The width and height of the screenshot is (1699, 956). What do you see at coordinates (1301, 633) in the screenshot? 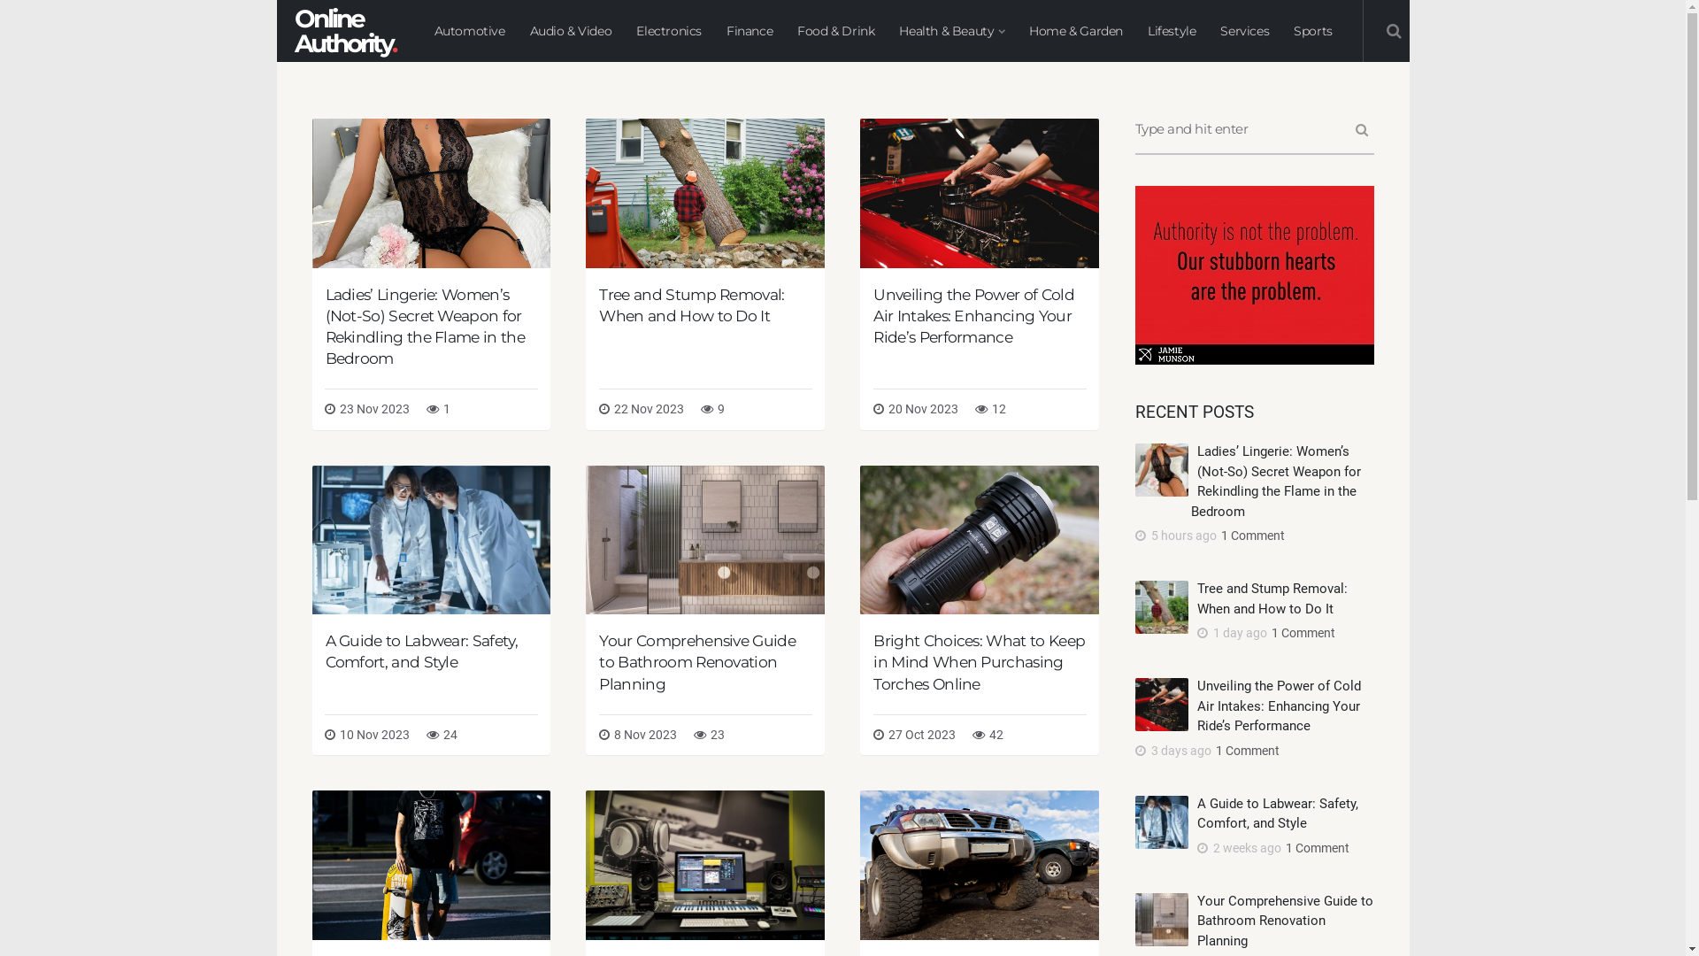
I see `1 Comment` at bounding box center [1301, 633].